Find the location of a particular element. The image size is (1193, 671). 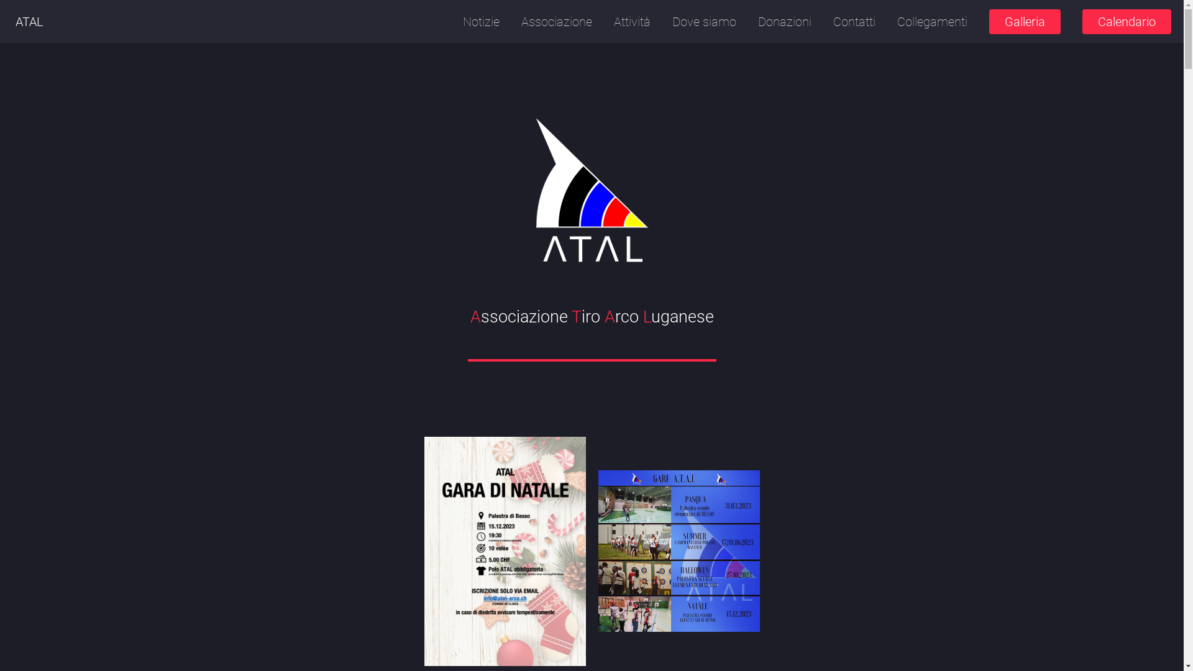

Galleria is located at coordinates (1025, 22).